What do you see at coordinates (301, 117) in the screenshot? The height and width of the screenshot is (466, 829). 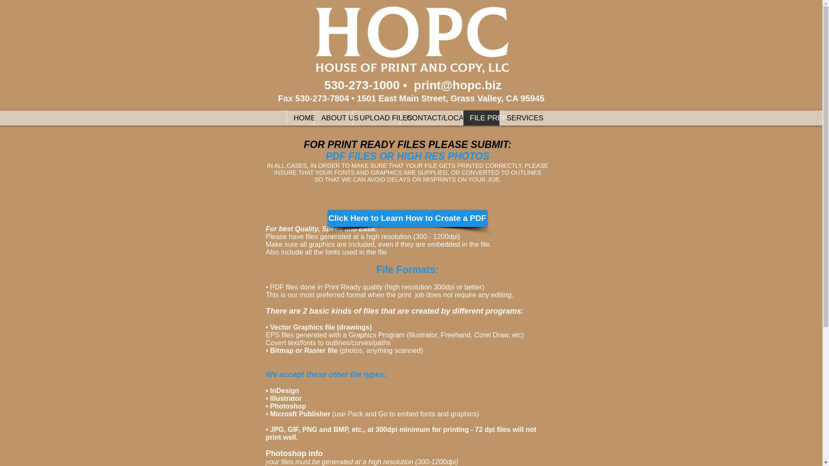 I see `HOME` at bounding box center [301, 117].